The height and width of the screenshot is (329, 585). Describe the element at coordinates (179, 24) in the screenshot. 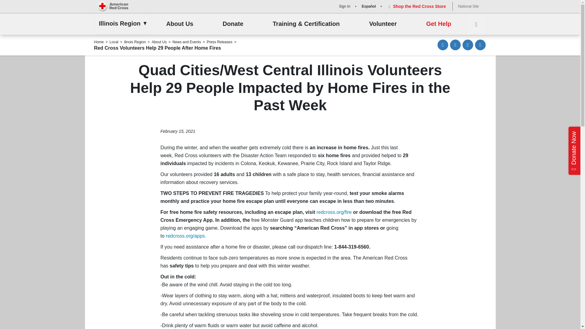

I see `About Us` at that location.